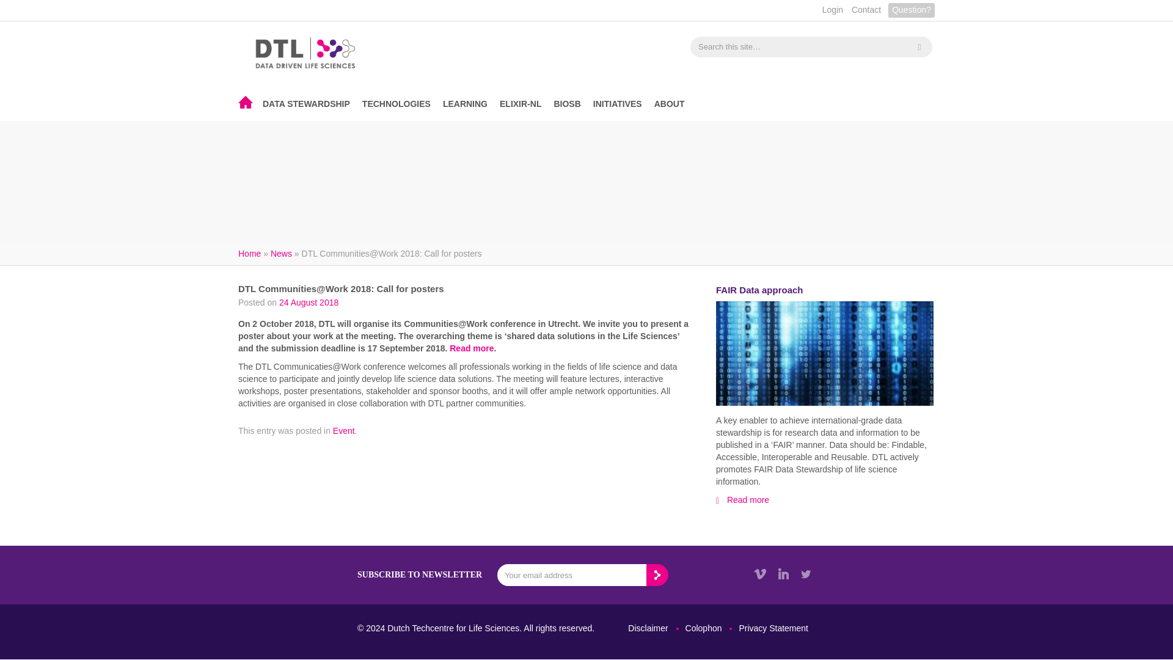 The width and height of the screenshot is (1173, 660). Describe the element at coordinates (246, 103) in the screenshot. I see `HOME` at that location.